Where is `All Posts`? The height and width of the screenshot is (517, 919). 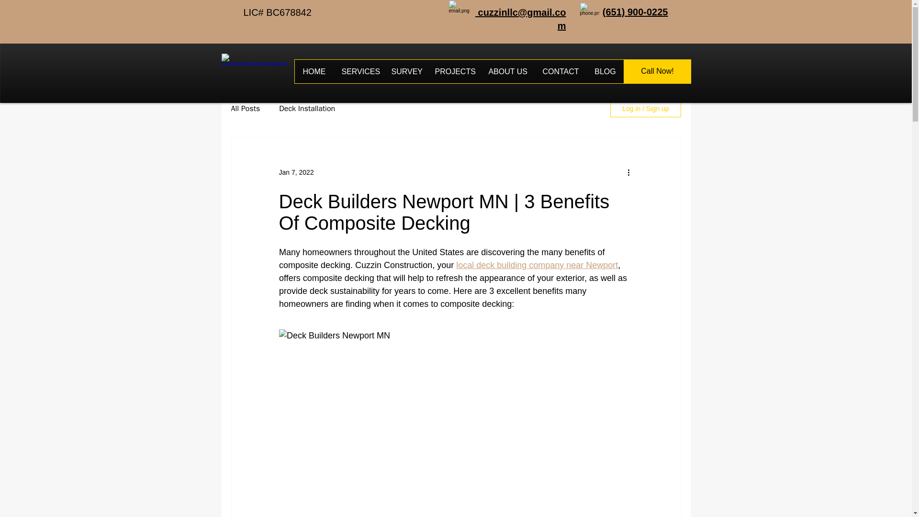 All Posts is located at coordinates (245, 108).